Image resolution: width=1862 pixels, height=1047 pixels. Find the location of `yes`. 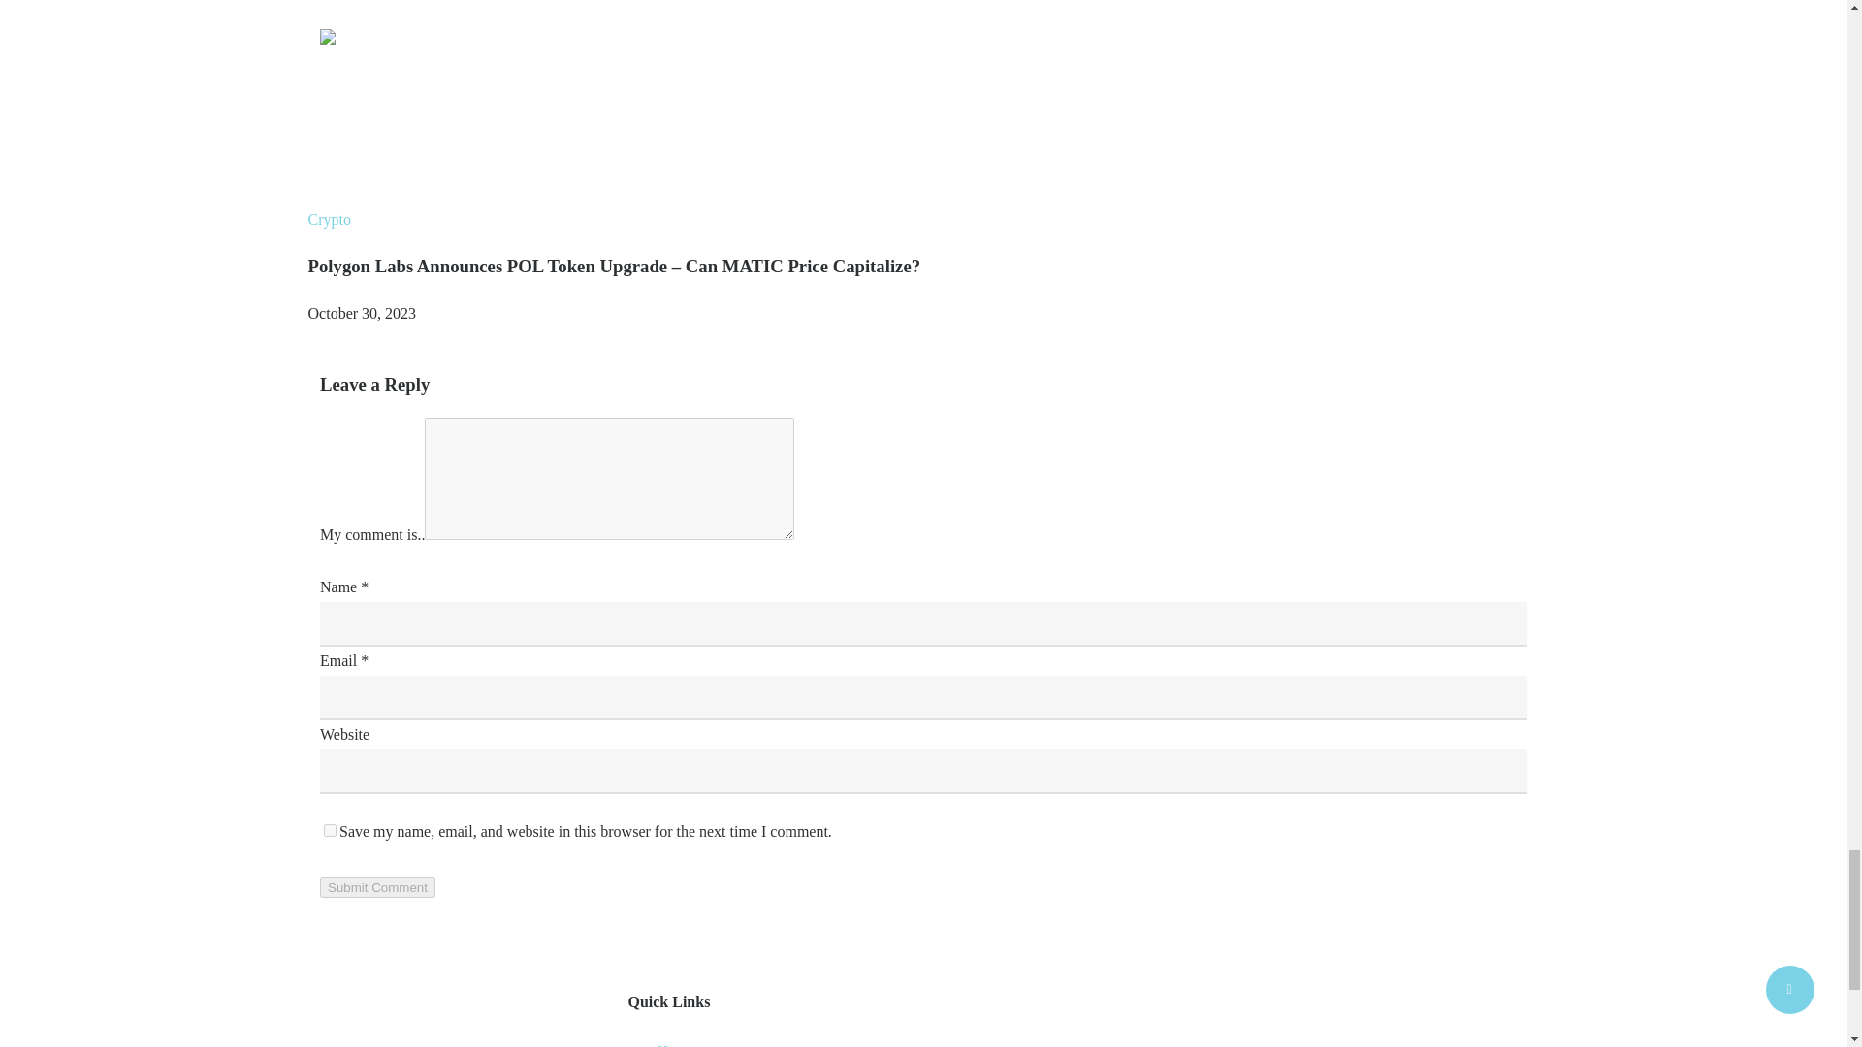

yes is located at coordinates (330, 830).